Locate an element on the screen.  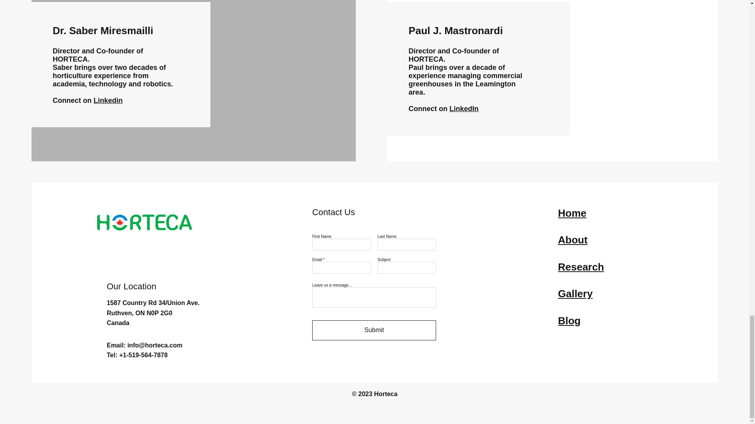
Linkedin is located at coordinates (108, 101).